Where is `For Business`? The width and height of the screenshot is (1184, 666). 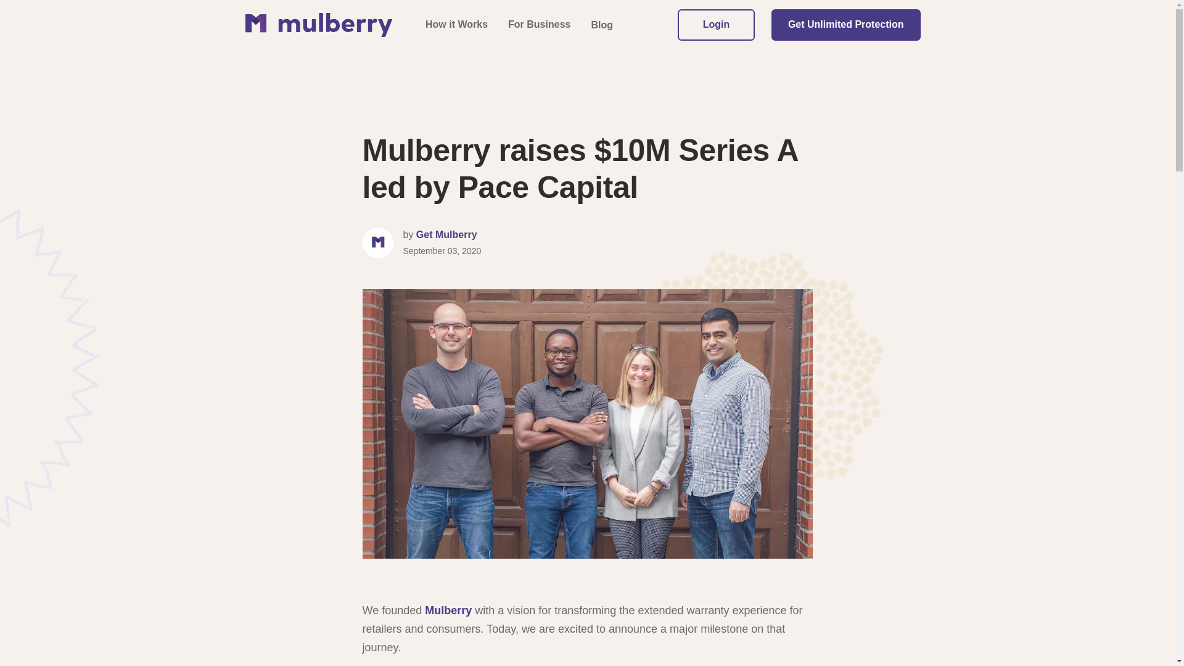 For Business is located at coordinates (539, 24).